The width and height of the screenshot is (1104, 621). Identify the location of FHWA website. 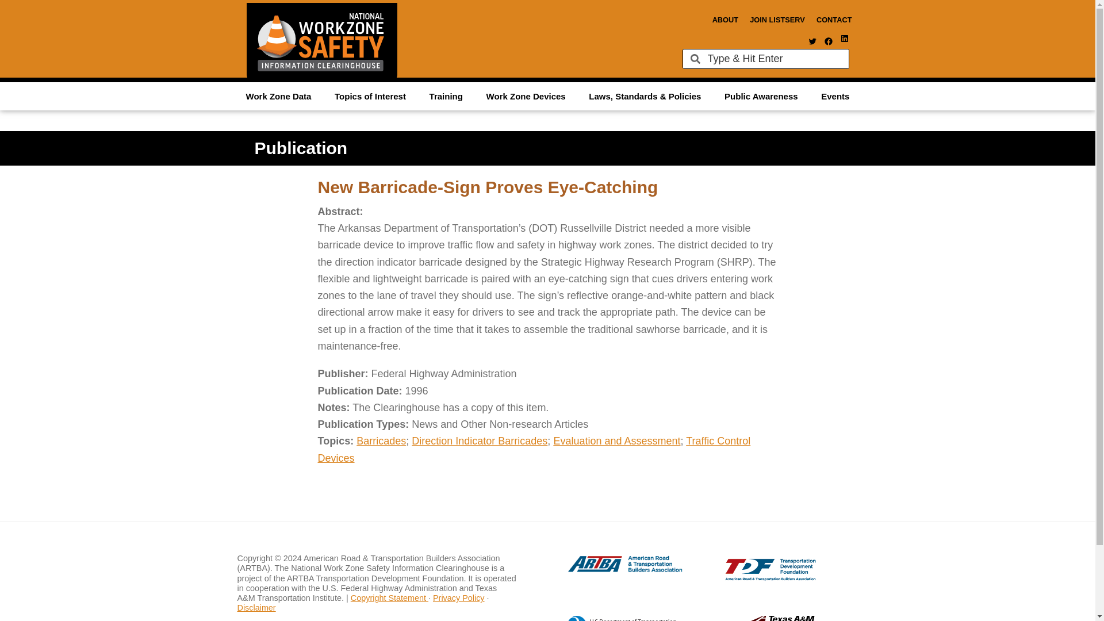
(613, 619).